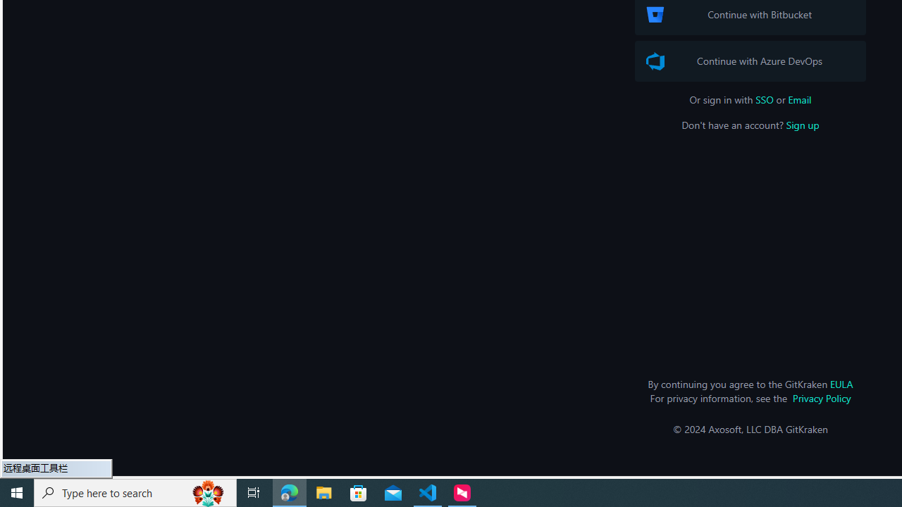  What do you see at coordinates (822, 398) in the screenshot?
I see `Privacy Policy` at bounding box center [822, 398].